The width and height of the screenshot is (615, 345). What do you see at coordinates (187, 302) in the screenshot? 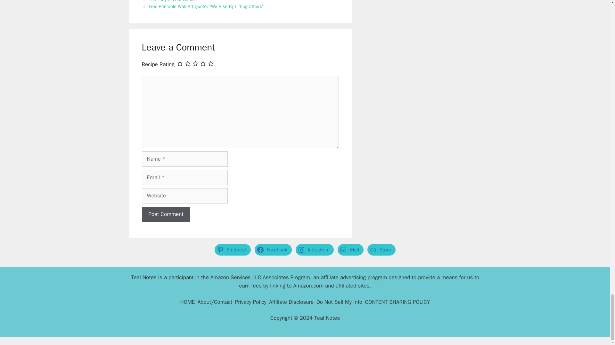
I see `HOME` at bounding box center [187, 302].